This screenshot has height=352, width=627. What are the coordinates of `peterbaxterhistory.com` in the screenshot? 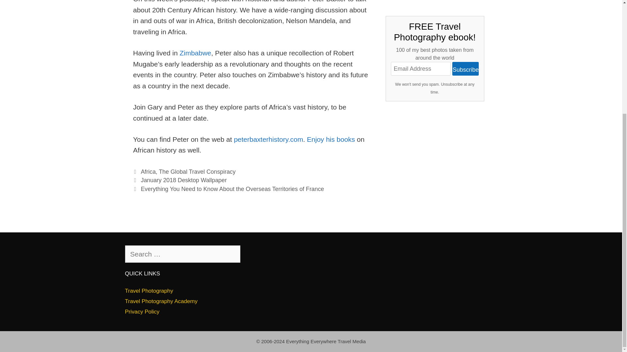 It's located at (268, 139).